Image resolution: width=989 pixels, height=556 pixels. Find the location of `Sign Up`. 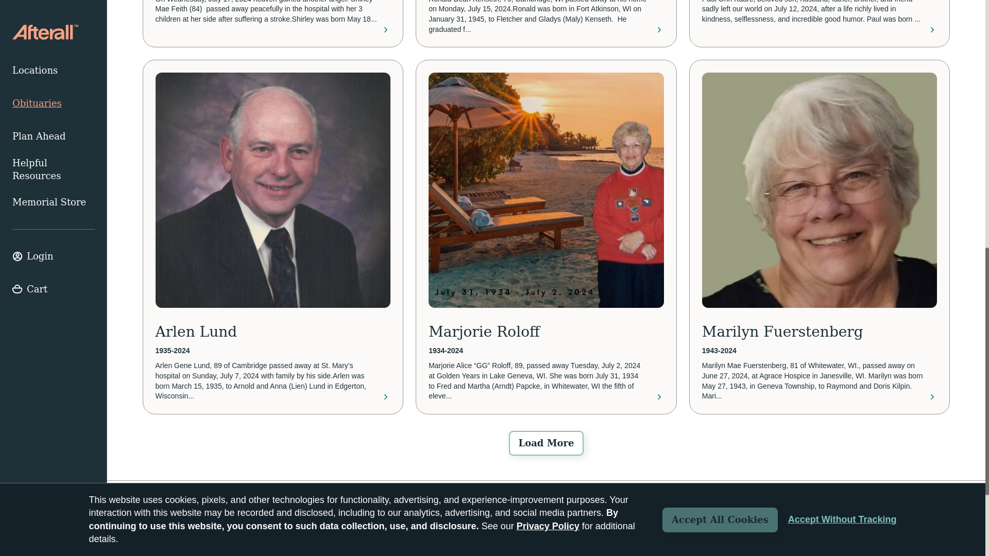

Sign Up is located at coordinates (502, 551).